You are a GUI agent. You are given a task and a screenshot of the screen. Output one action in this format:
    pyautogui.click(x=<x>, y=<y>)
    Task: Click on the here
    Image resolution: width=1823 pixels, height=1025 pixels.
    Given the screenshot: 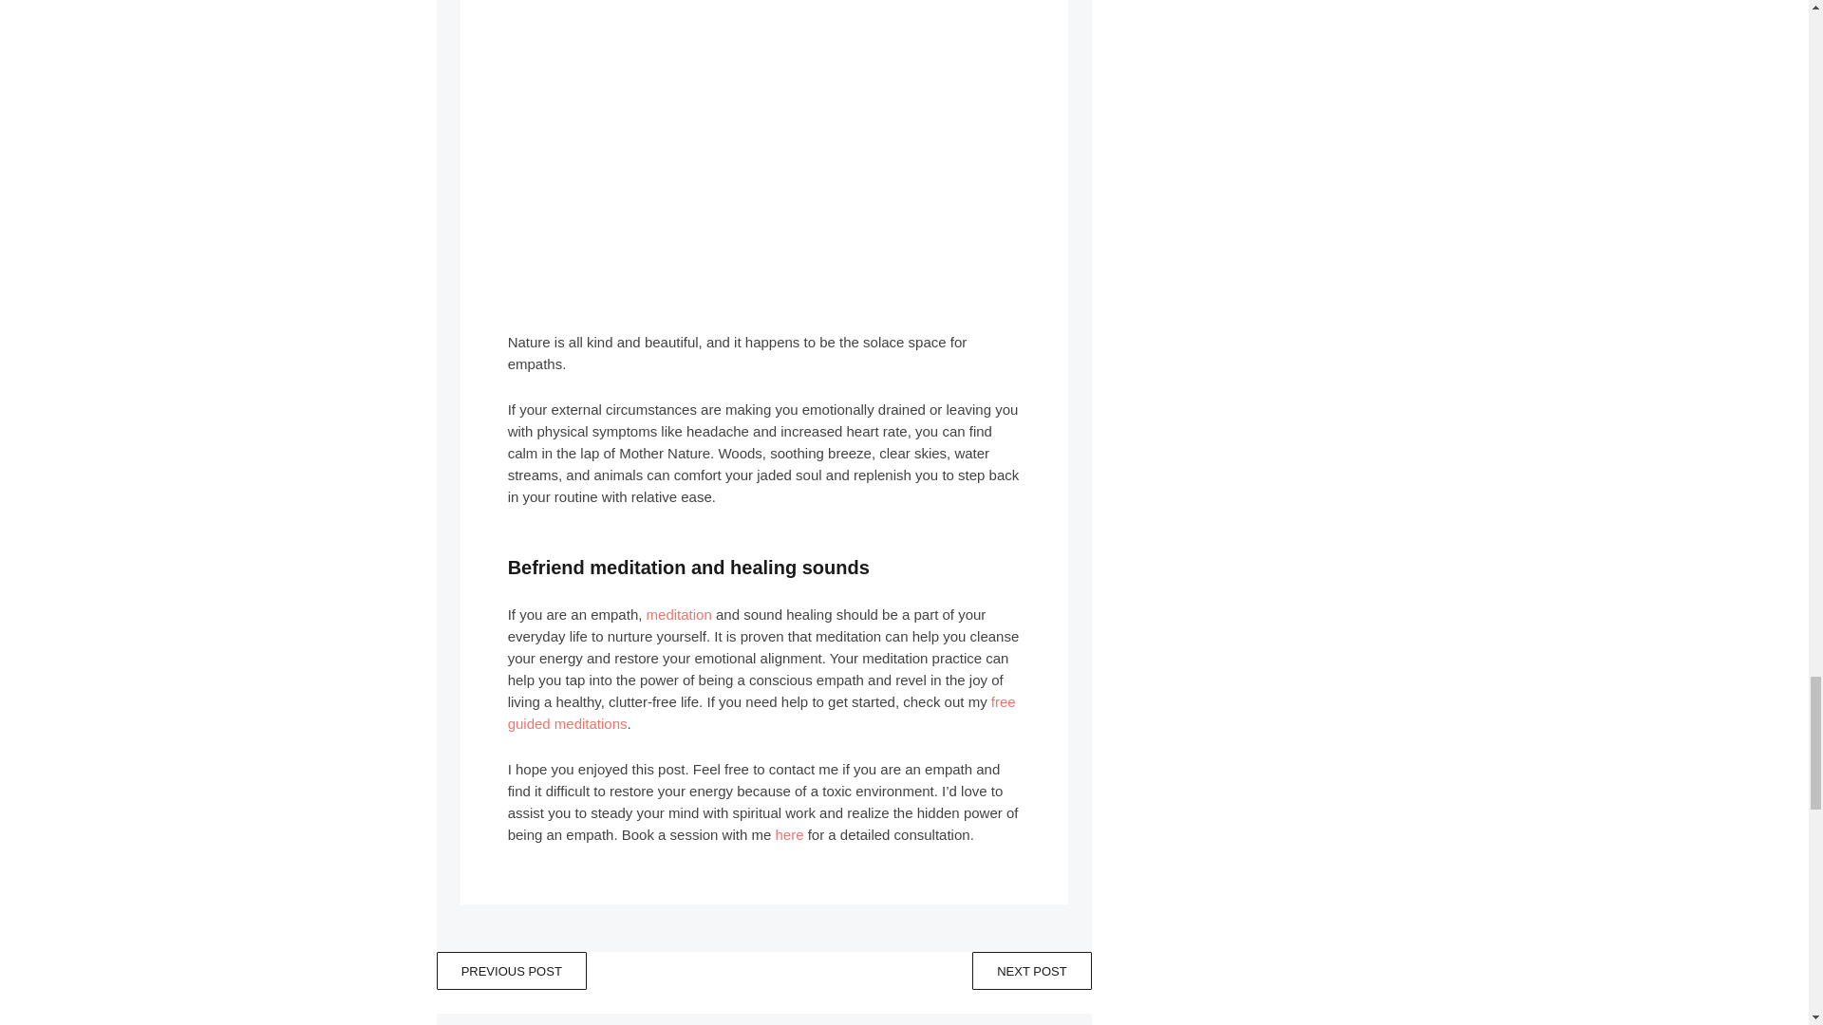 What is the action you would take?
    pyautogui.click(x=789, y=833)
    